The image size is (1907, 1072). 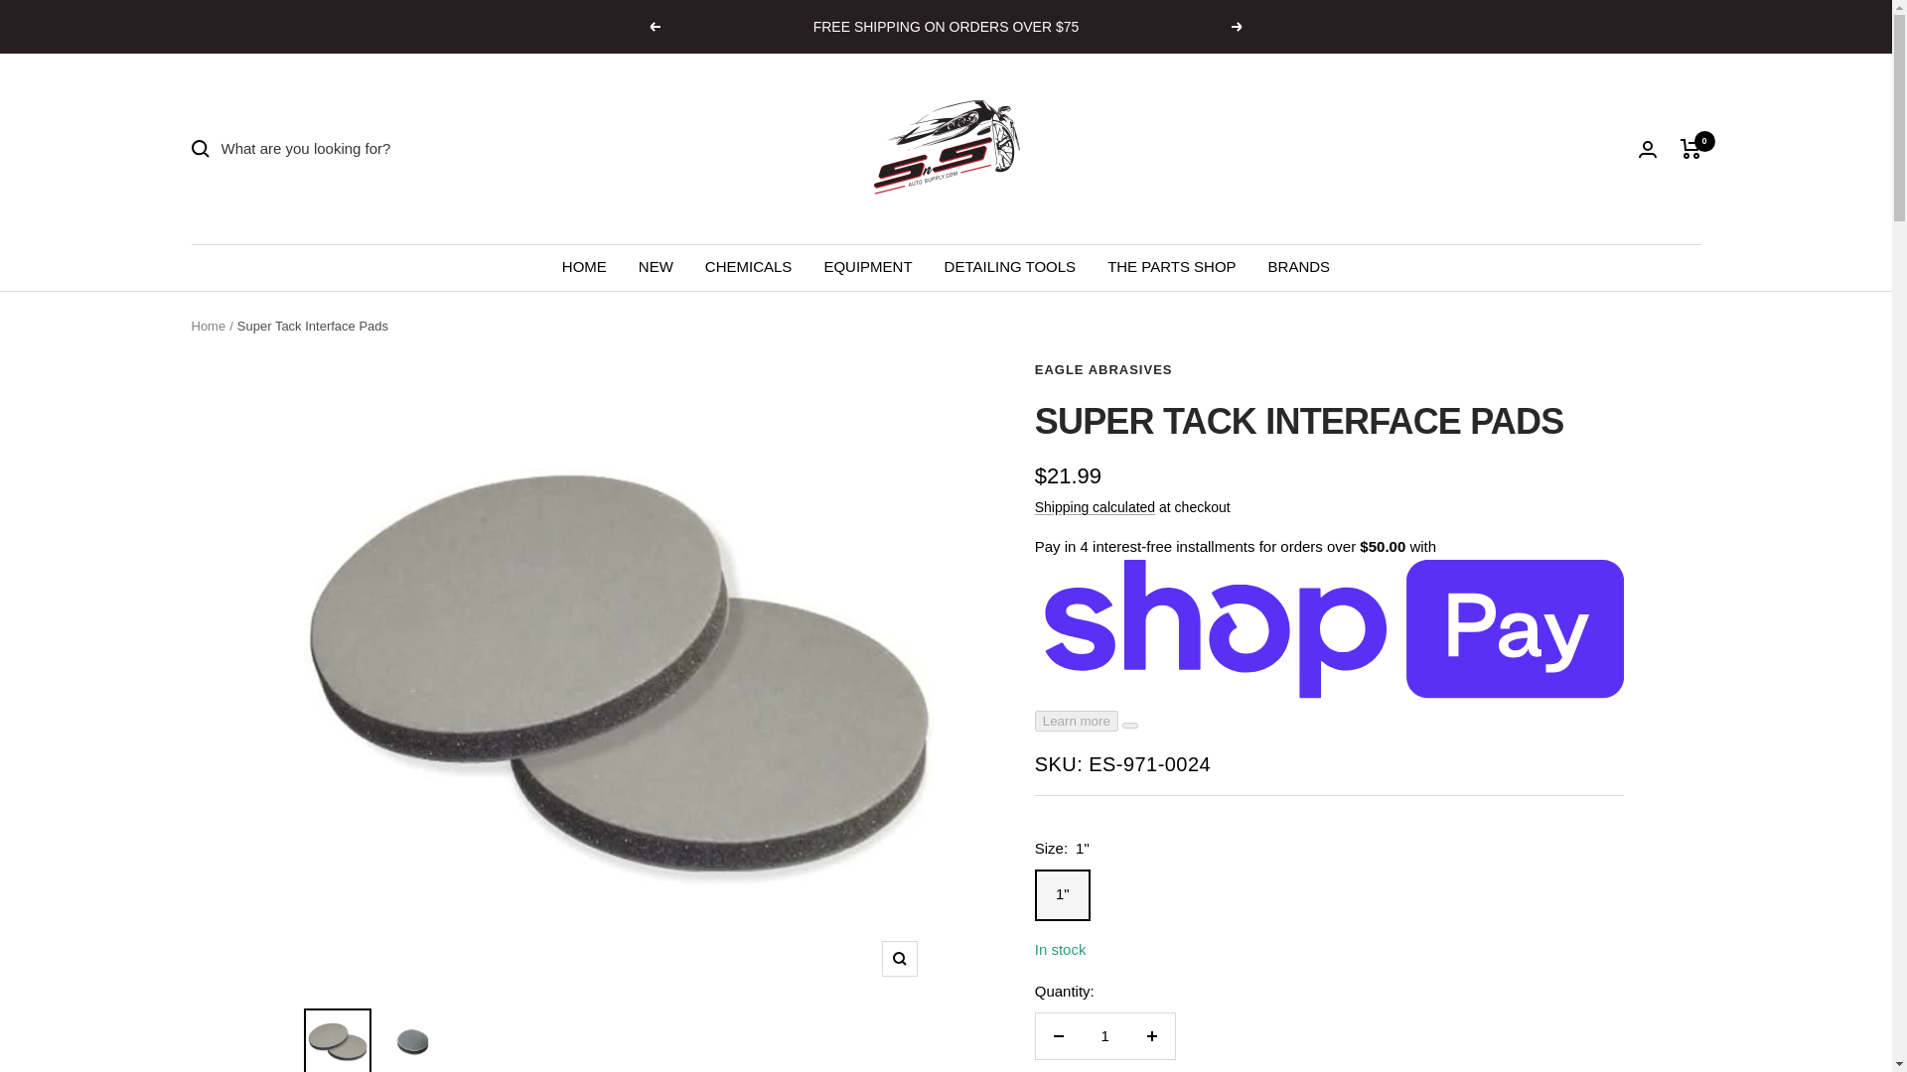 I want to click on Shipping calculated, so click(x=1095, y=507).